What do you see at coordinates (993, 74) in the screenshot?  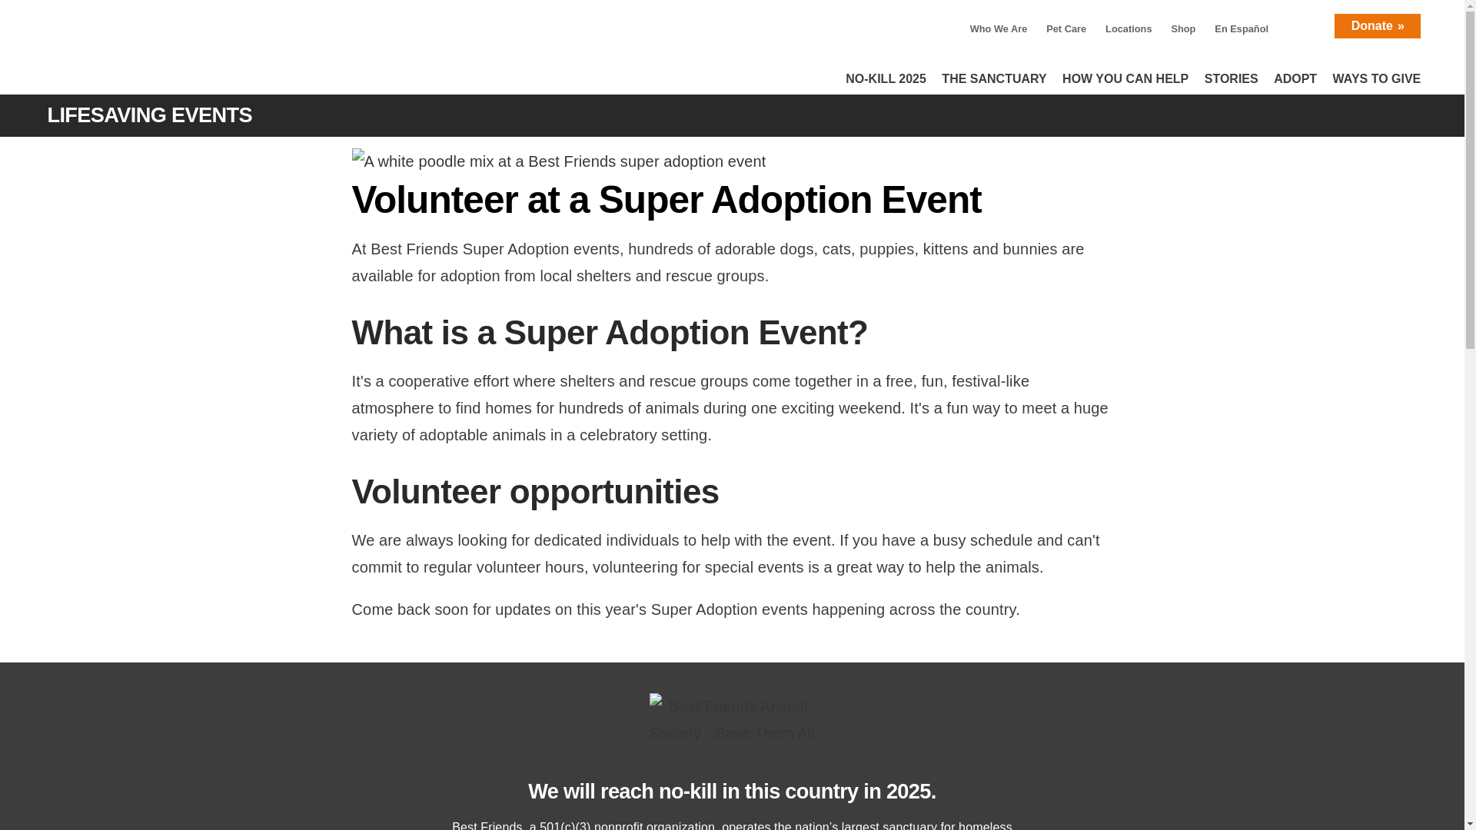 I see `THE SANCTUARY` at bounding box center [993, 74].